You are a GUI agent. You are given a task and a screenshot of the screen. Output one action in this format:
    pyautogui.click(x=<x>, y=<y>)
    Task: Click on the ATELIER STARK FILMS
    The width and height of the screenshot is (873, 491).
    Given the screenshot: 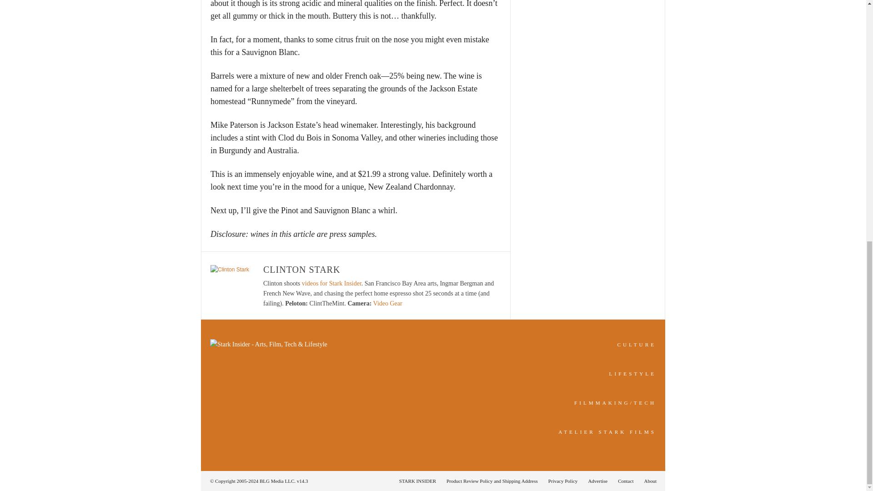 What is the action you would take?
    pyautogui.click(x=607, y=431)
    